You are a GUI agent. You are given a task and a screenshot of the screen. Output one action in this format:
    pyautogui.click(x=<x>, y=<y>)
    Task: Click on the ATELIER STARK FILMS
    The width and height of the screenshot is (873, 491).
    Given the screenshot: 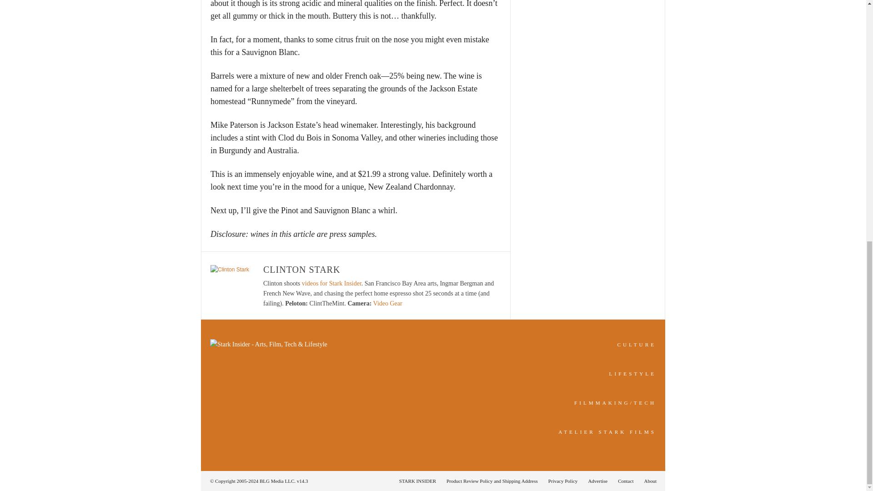 What is the action you would take?
    pyautogui.click(x=607, y=431)
    